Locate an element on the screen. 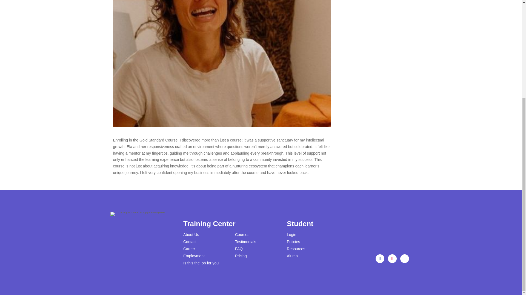  Resources is located at coordinates (296, 249).